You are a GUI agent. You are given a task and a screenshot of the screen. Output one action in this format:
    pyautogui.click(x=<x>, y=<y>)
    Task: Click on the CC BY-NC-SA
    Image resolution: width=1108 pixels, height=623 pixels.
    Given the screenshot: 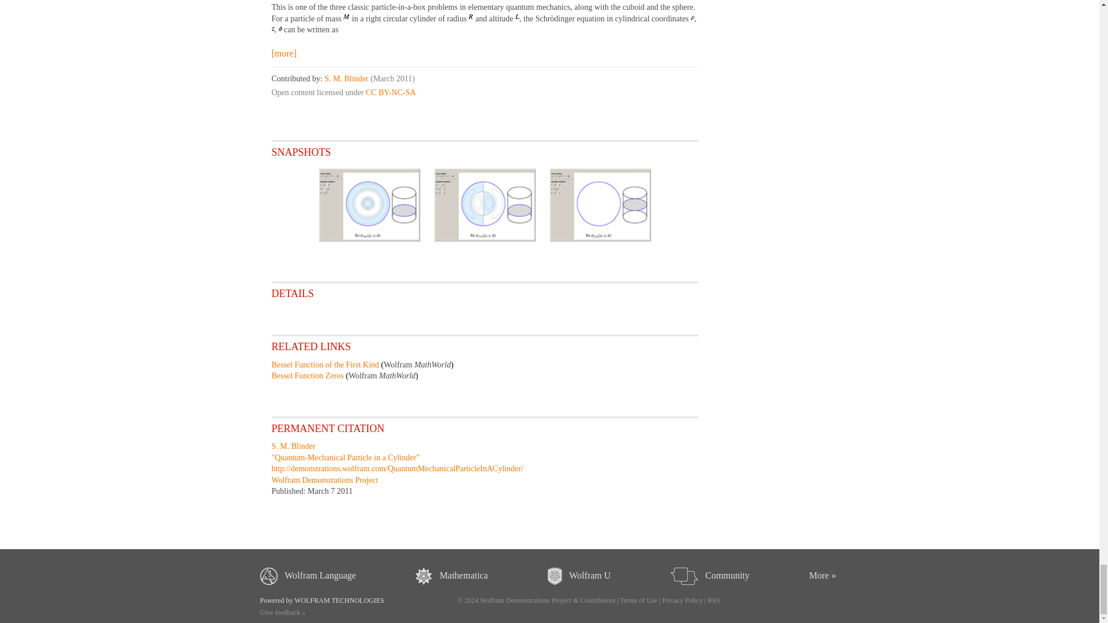 What is the action you would take?
    pyautogui.click(x=391, y=92)
    